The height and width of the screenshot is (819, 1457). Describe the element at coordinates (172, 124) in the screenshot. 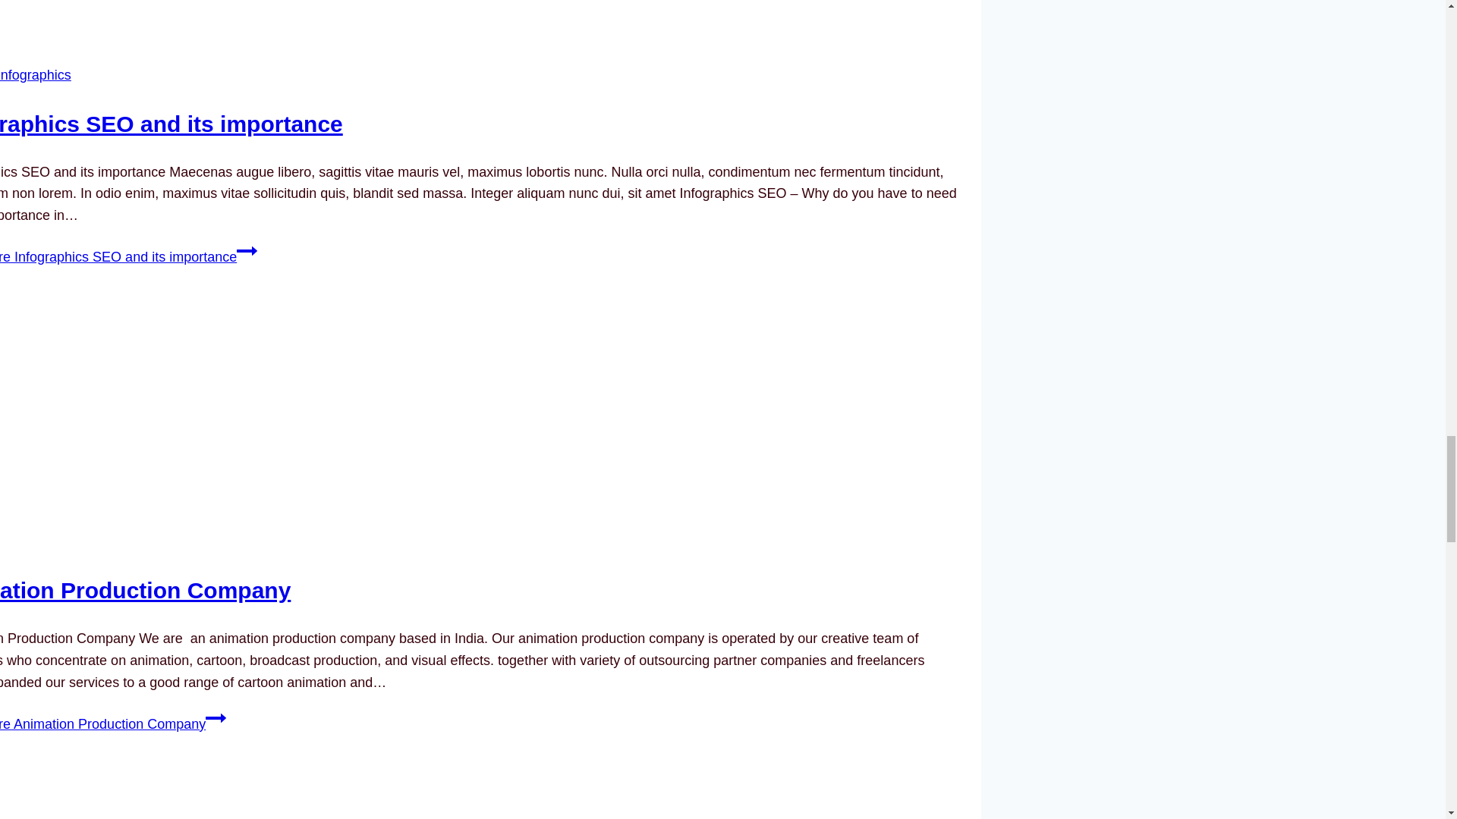

I see `Infographics SEO and its importance` at that location.